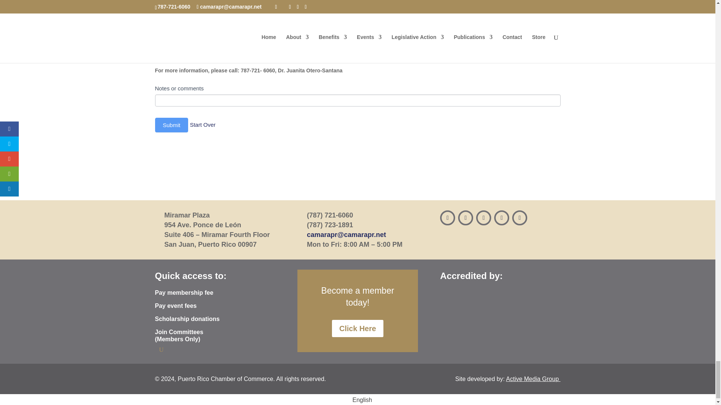  What do you see at coordinates (465, 217) in the screenshot?
I see `Follow on Instagram` at bounding box center [465, 217].